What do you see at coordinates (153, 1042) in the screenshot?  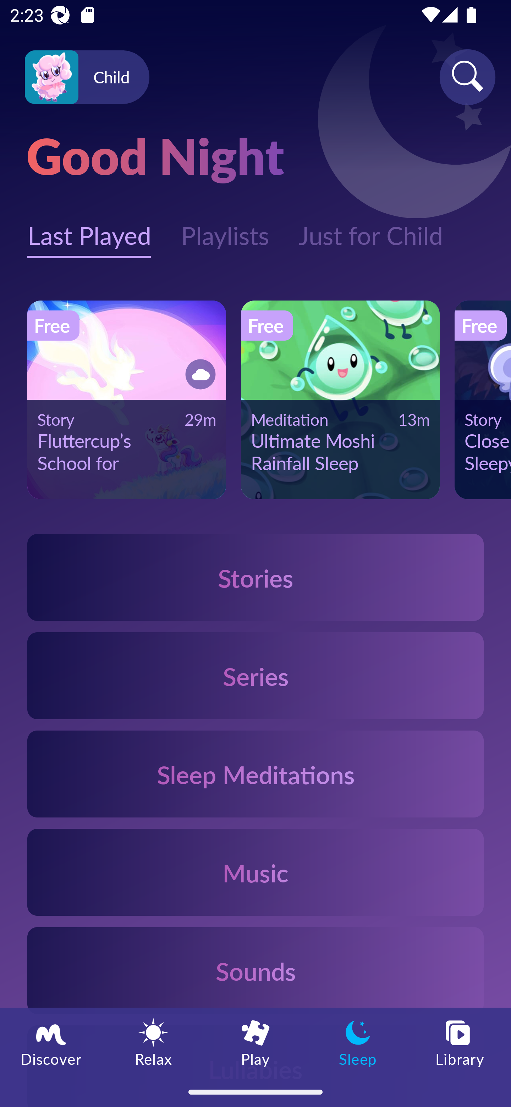 I see `Relax` at bounding box center [153, 1042].